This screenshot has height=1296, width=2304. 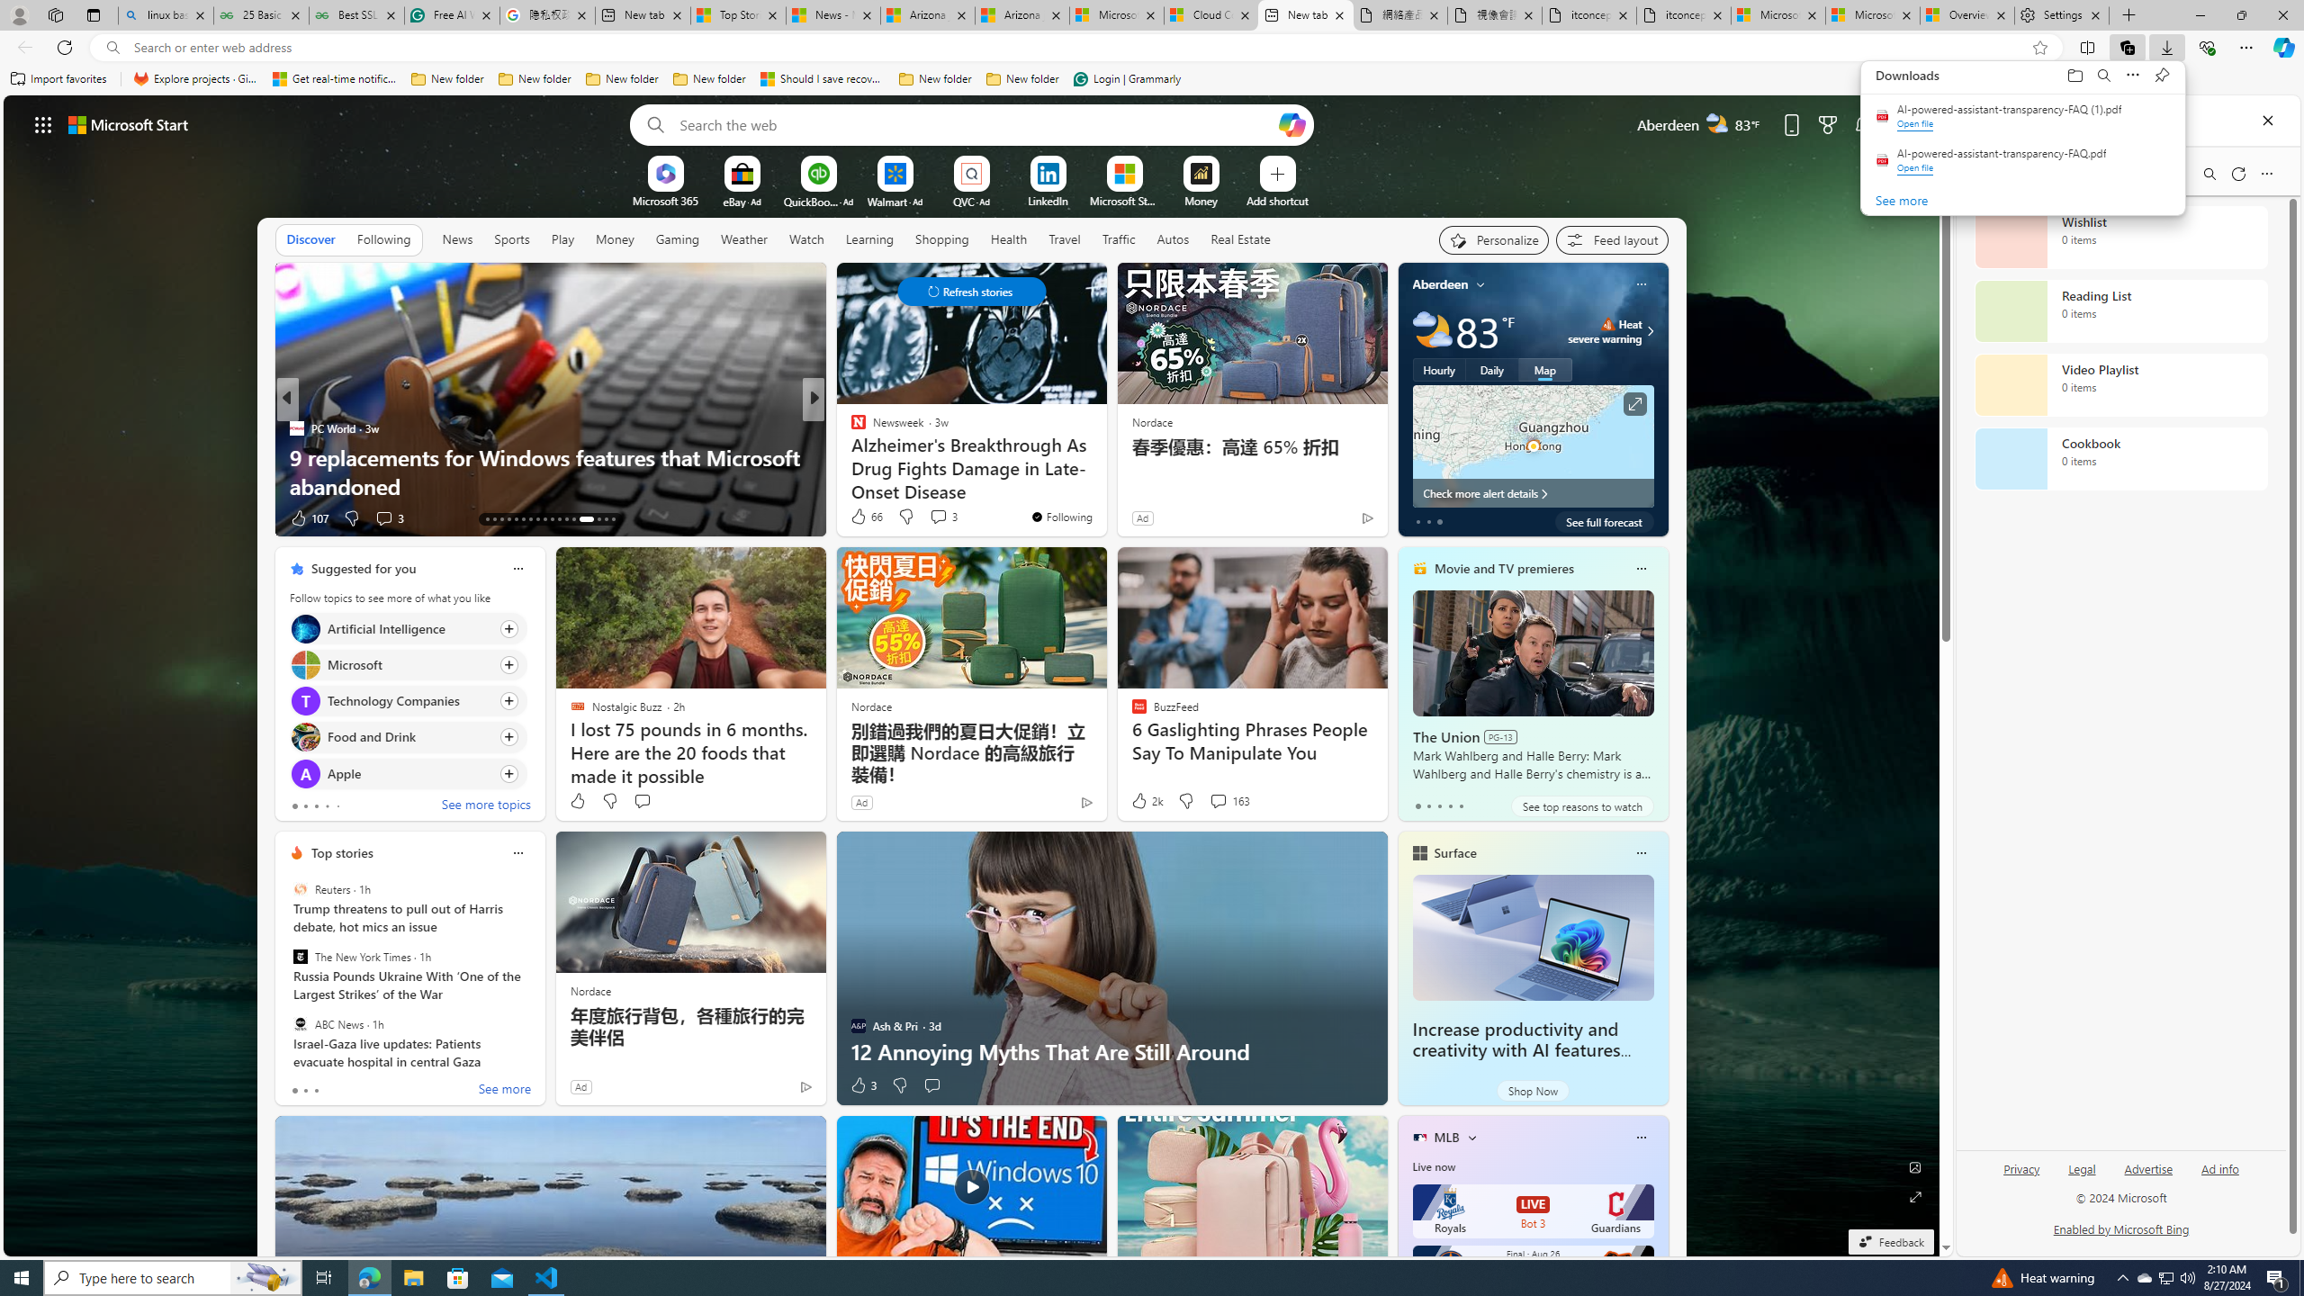 I want to click on AutomationID: backgroundImagePicture, so click(x=972, y=675).